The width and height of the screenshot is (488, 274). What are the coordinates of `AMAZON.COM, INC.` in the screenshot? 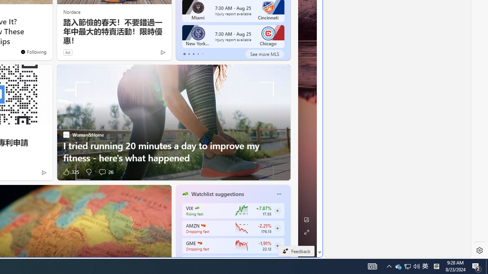 It's located at (203, 225).